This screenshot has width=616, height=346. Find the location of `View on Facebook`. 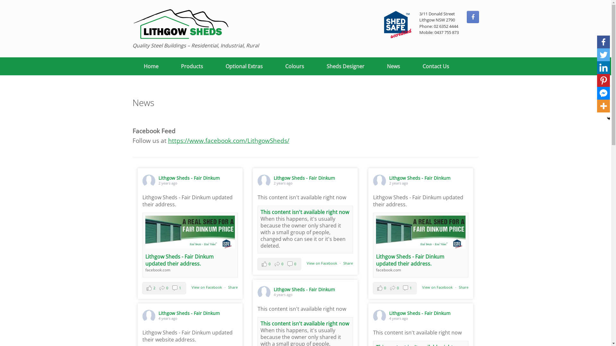

View on Facebook is located at coordinates (438, 287).